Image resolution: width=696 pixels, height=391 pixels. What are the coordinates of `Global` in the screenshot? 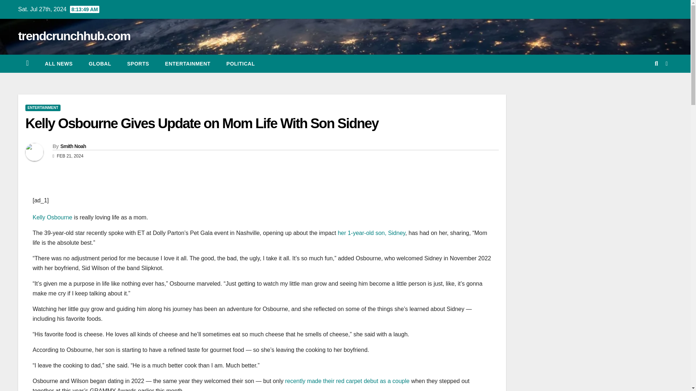 It's located at (100, 64).